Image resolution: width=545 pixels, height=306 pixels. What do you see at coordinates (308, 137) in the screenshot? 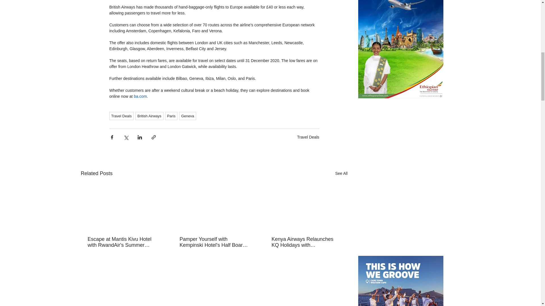
I see `Travel Deals` at bounding box center [308, 137].